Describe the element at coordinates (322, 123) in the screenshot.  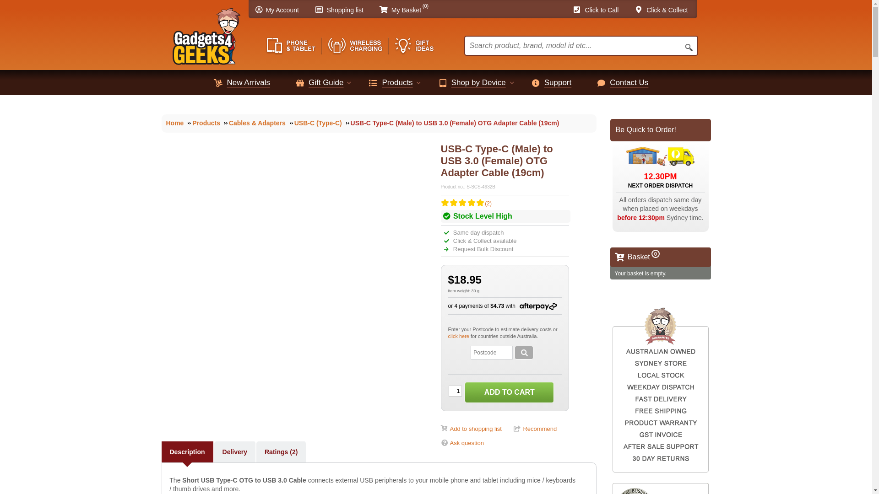
I see `USB-C (Type-C)` at that location.